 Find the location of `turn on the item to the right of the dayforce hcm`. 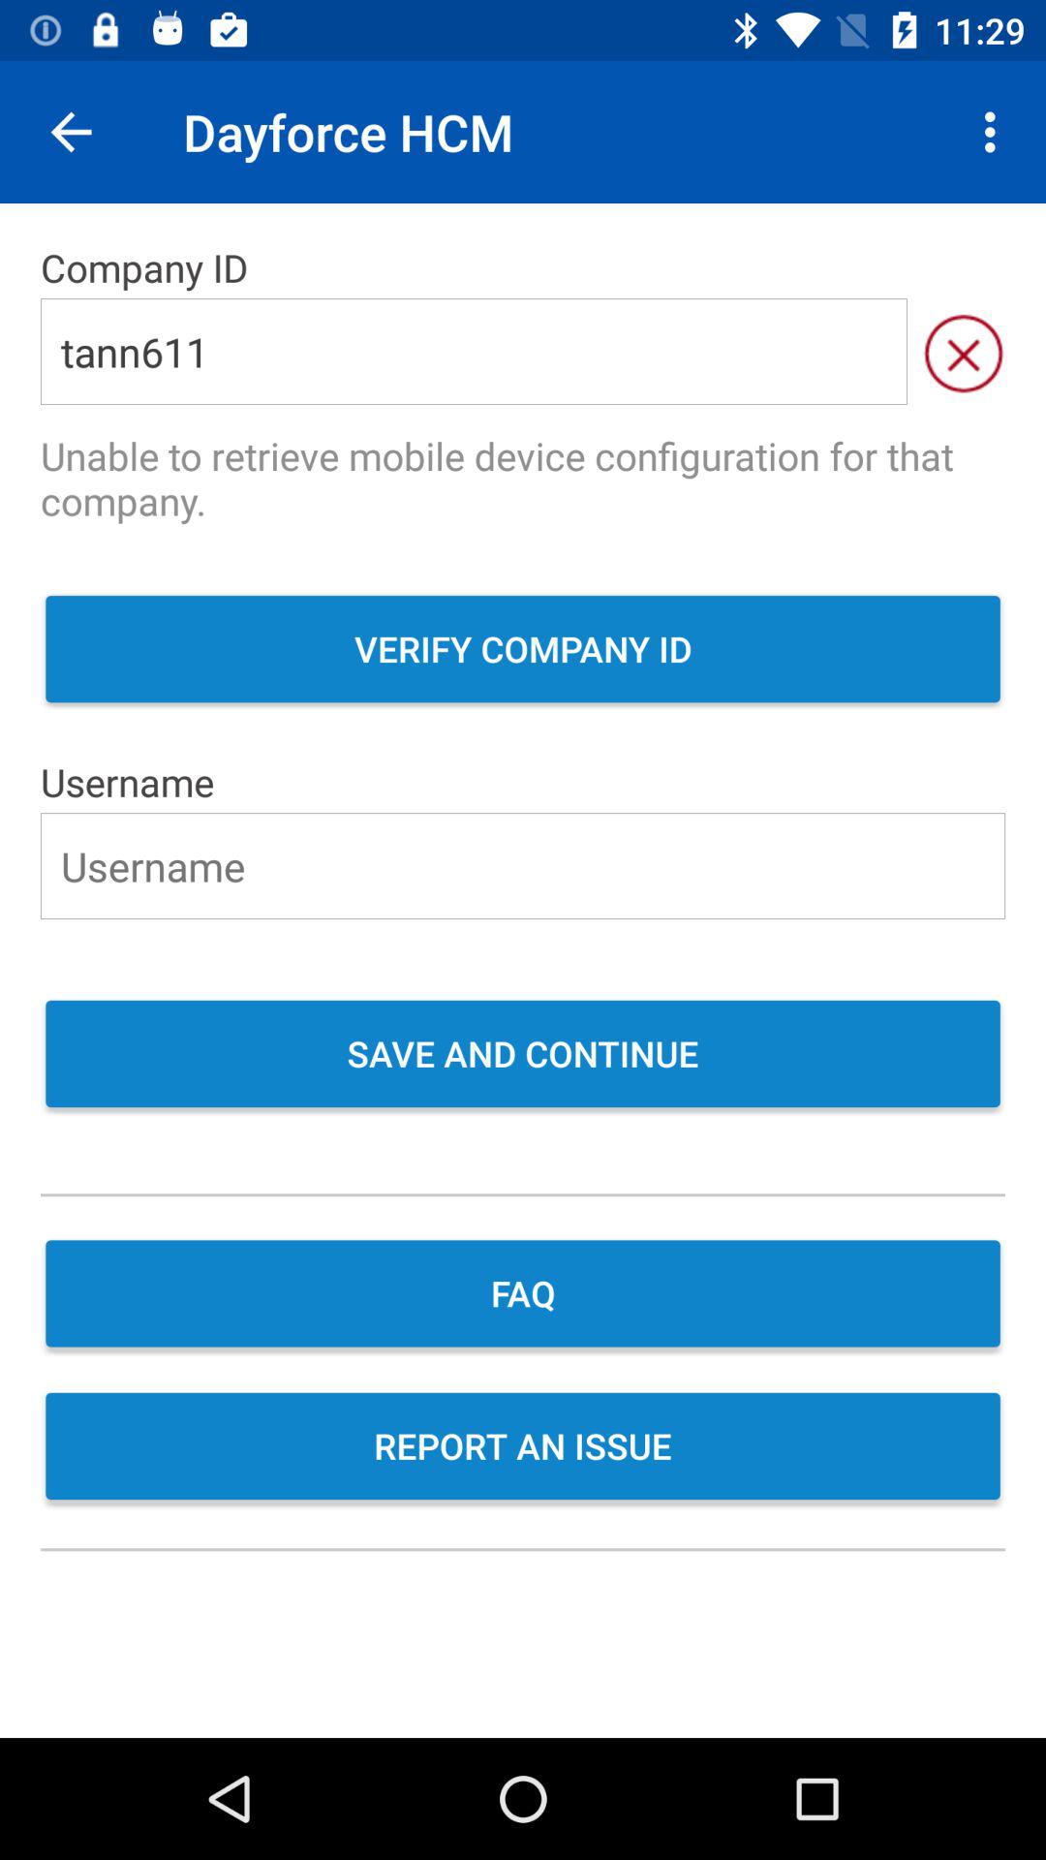

turn on the item to the right of the dayforce hcm is located at coordinates (996, 132).